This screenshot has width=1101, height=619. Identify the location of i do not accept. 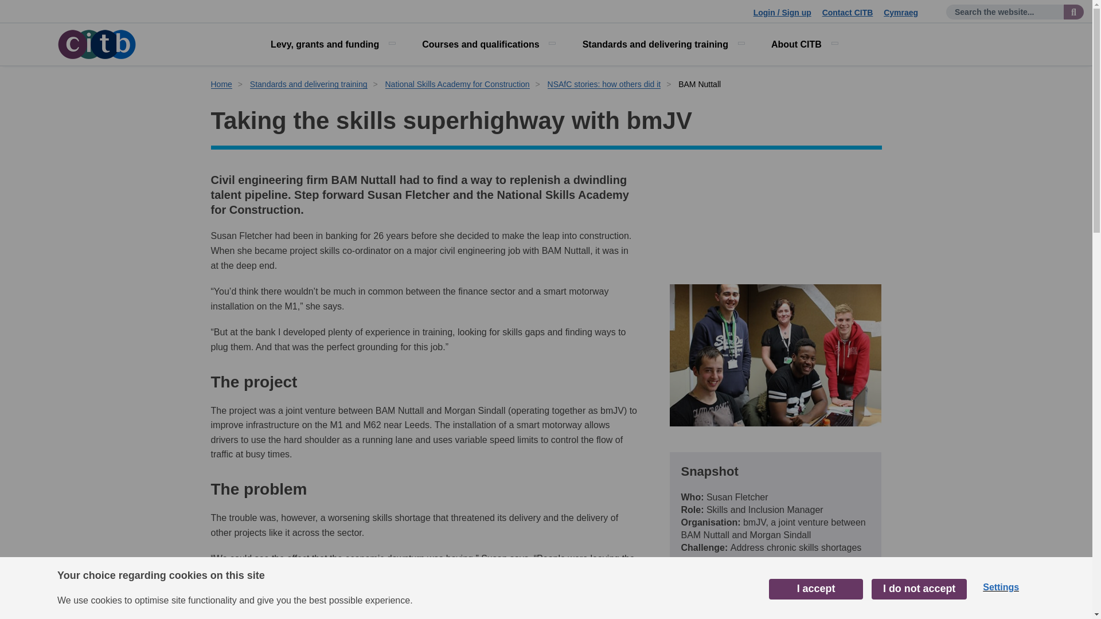
(919, 610).